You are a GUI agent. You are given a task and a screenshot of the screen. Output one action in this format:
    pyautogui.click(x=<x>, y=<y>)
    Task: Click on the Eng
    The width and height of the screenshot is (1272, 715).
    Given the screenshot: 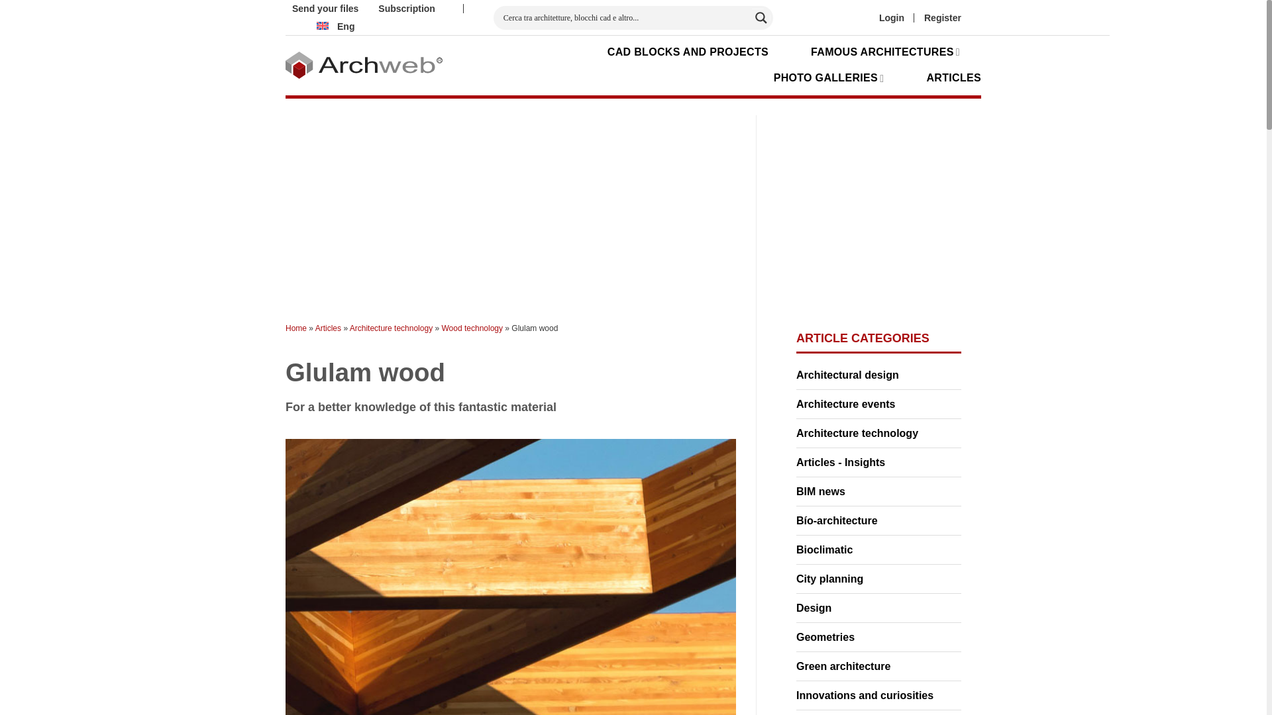 What is the action you would take?
    pyautogui.click(x=334, y=26)
    